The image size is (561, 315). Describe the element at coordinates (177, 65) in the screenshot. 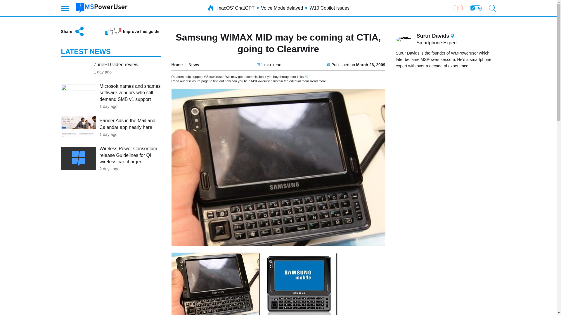

I see `Home` at that location.